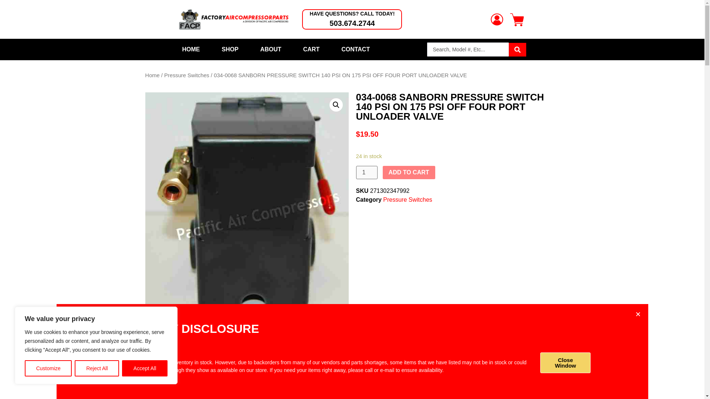  What do you see at coordinates (311, 50) in the screenshot?
I see `CART` at bounding box center [311, 50].